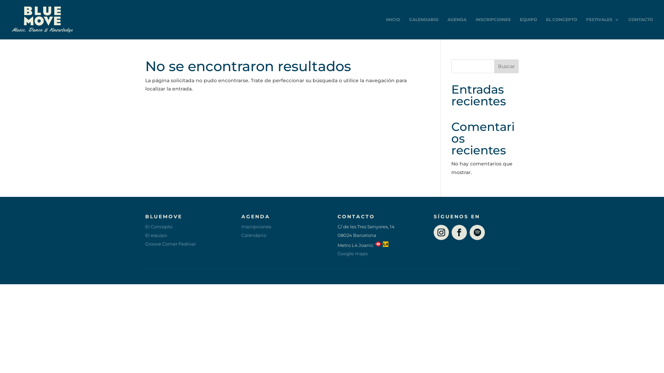 The image size is (664, 373). Describe the element at coordinates (493, 28) in the screenshot. I see `INSCRIPCIONES` at that location.